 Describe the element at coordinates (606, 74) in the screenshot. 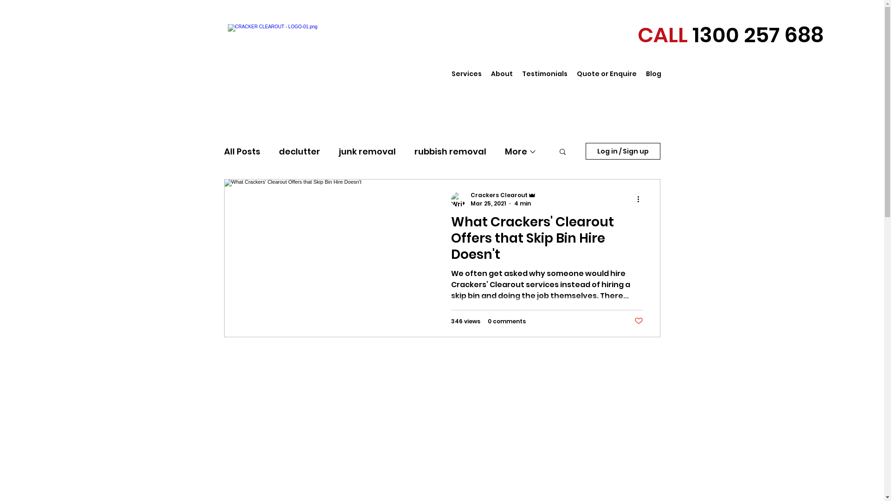

I see `Quote or Enquire` at that location.